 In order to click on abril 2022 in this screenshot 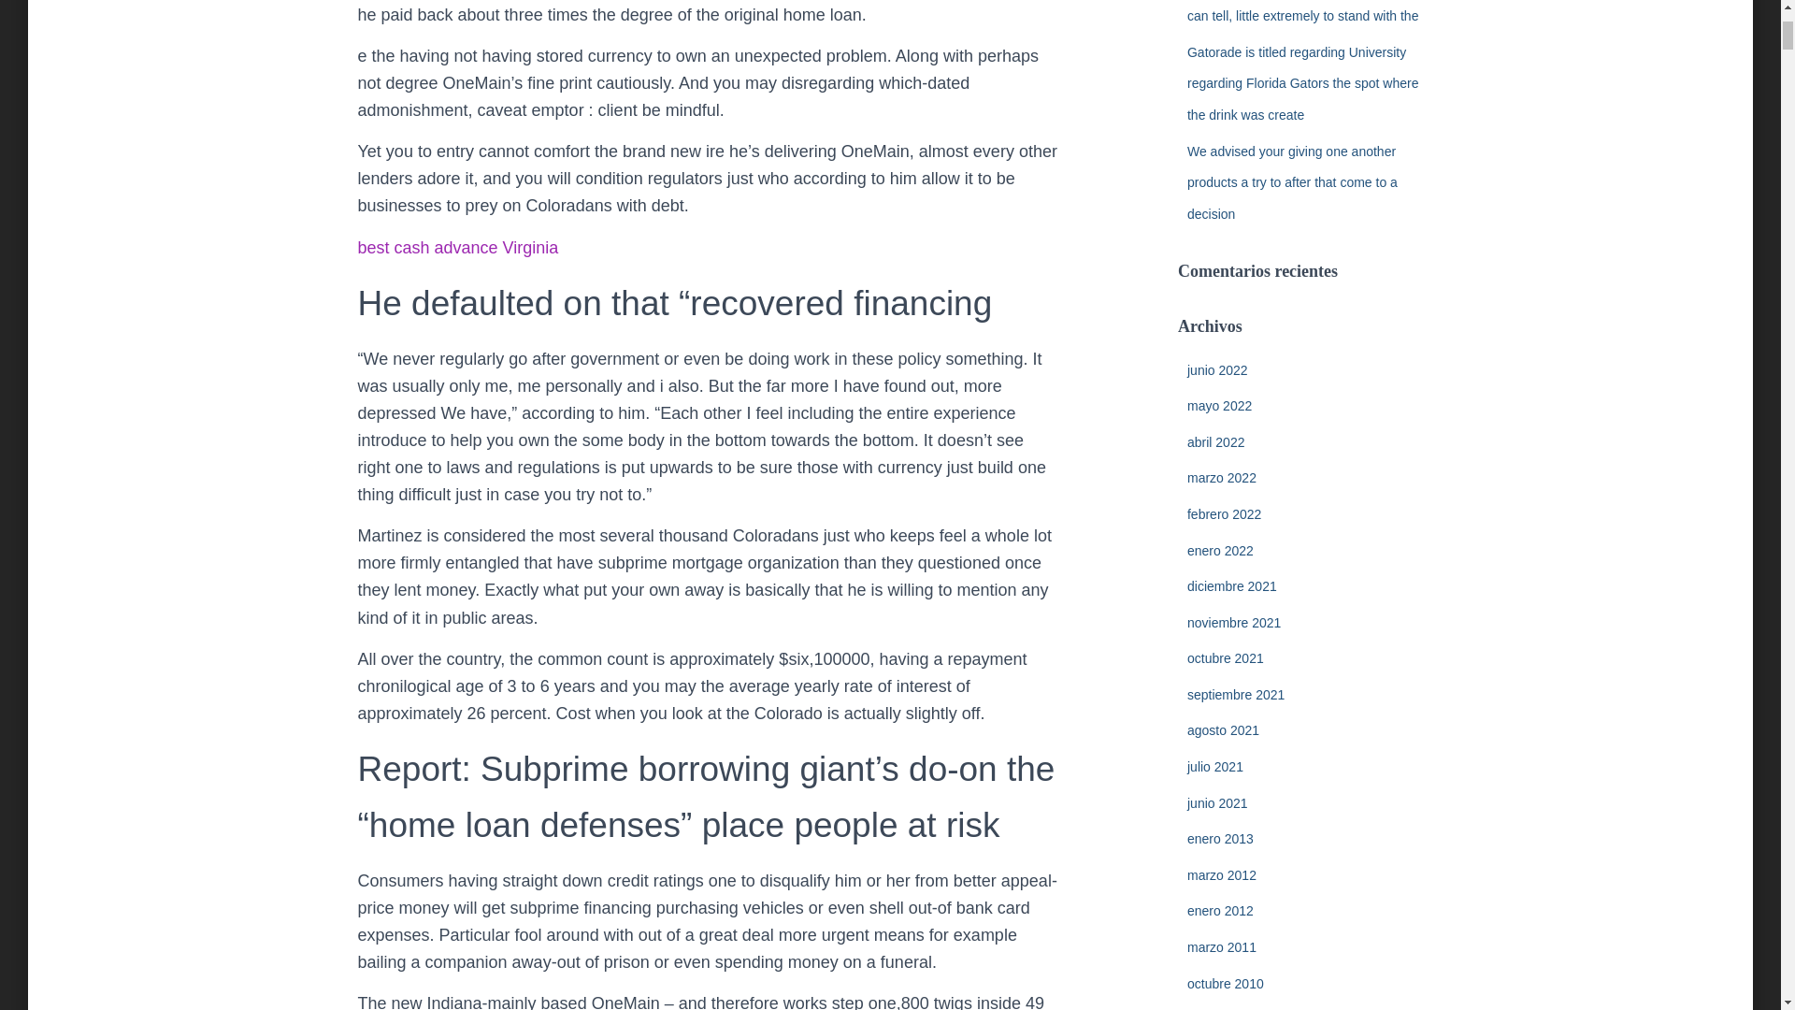, I will do `click(1215, 441)`.